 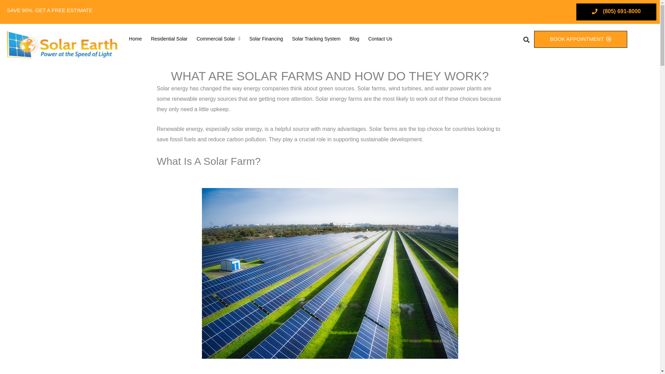 What do you see at coordinates (218, 38) in the screenshot?
I see `Commercial Solar` at bounding box center [218, 38].